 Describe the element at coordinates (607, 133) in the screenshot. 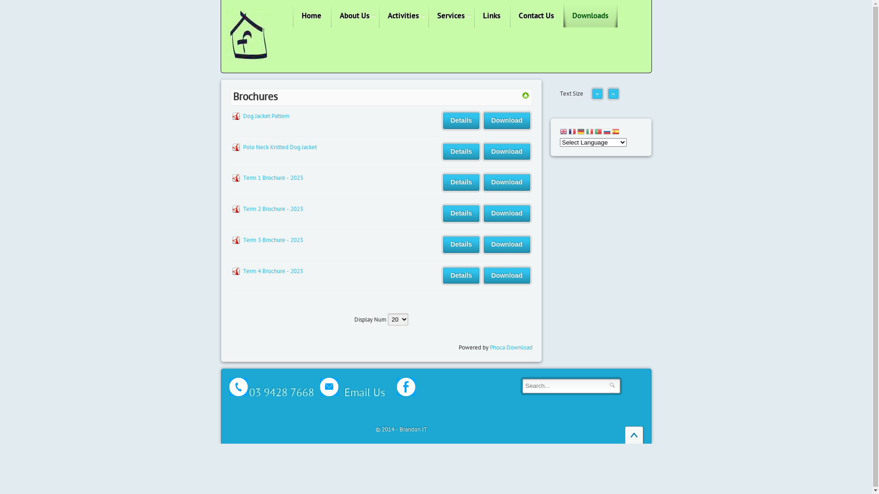

I see `Russian` at that location.